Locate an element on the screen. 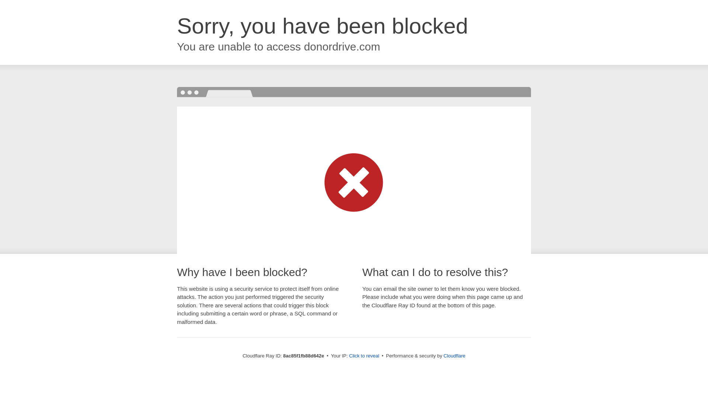 The height and width of the screenshot is (398, 708). Cloudflare is located at coordinates (454, 356).